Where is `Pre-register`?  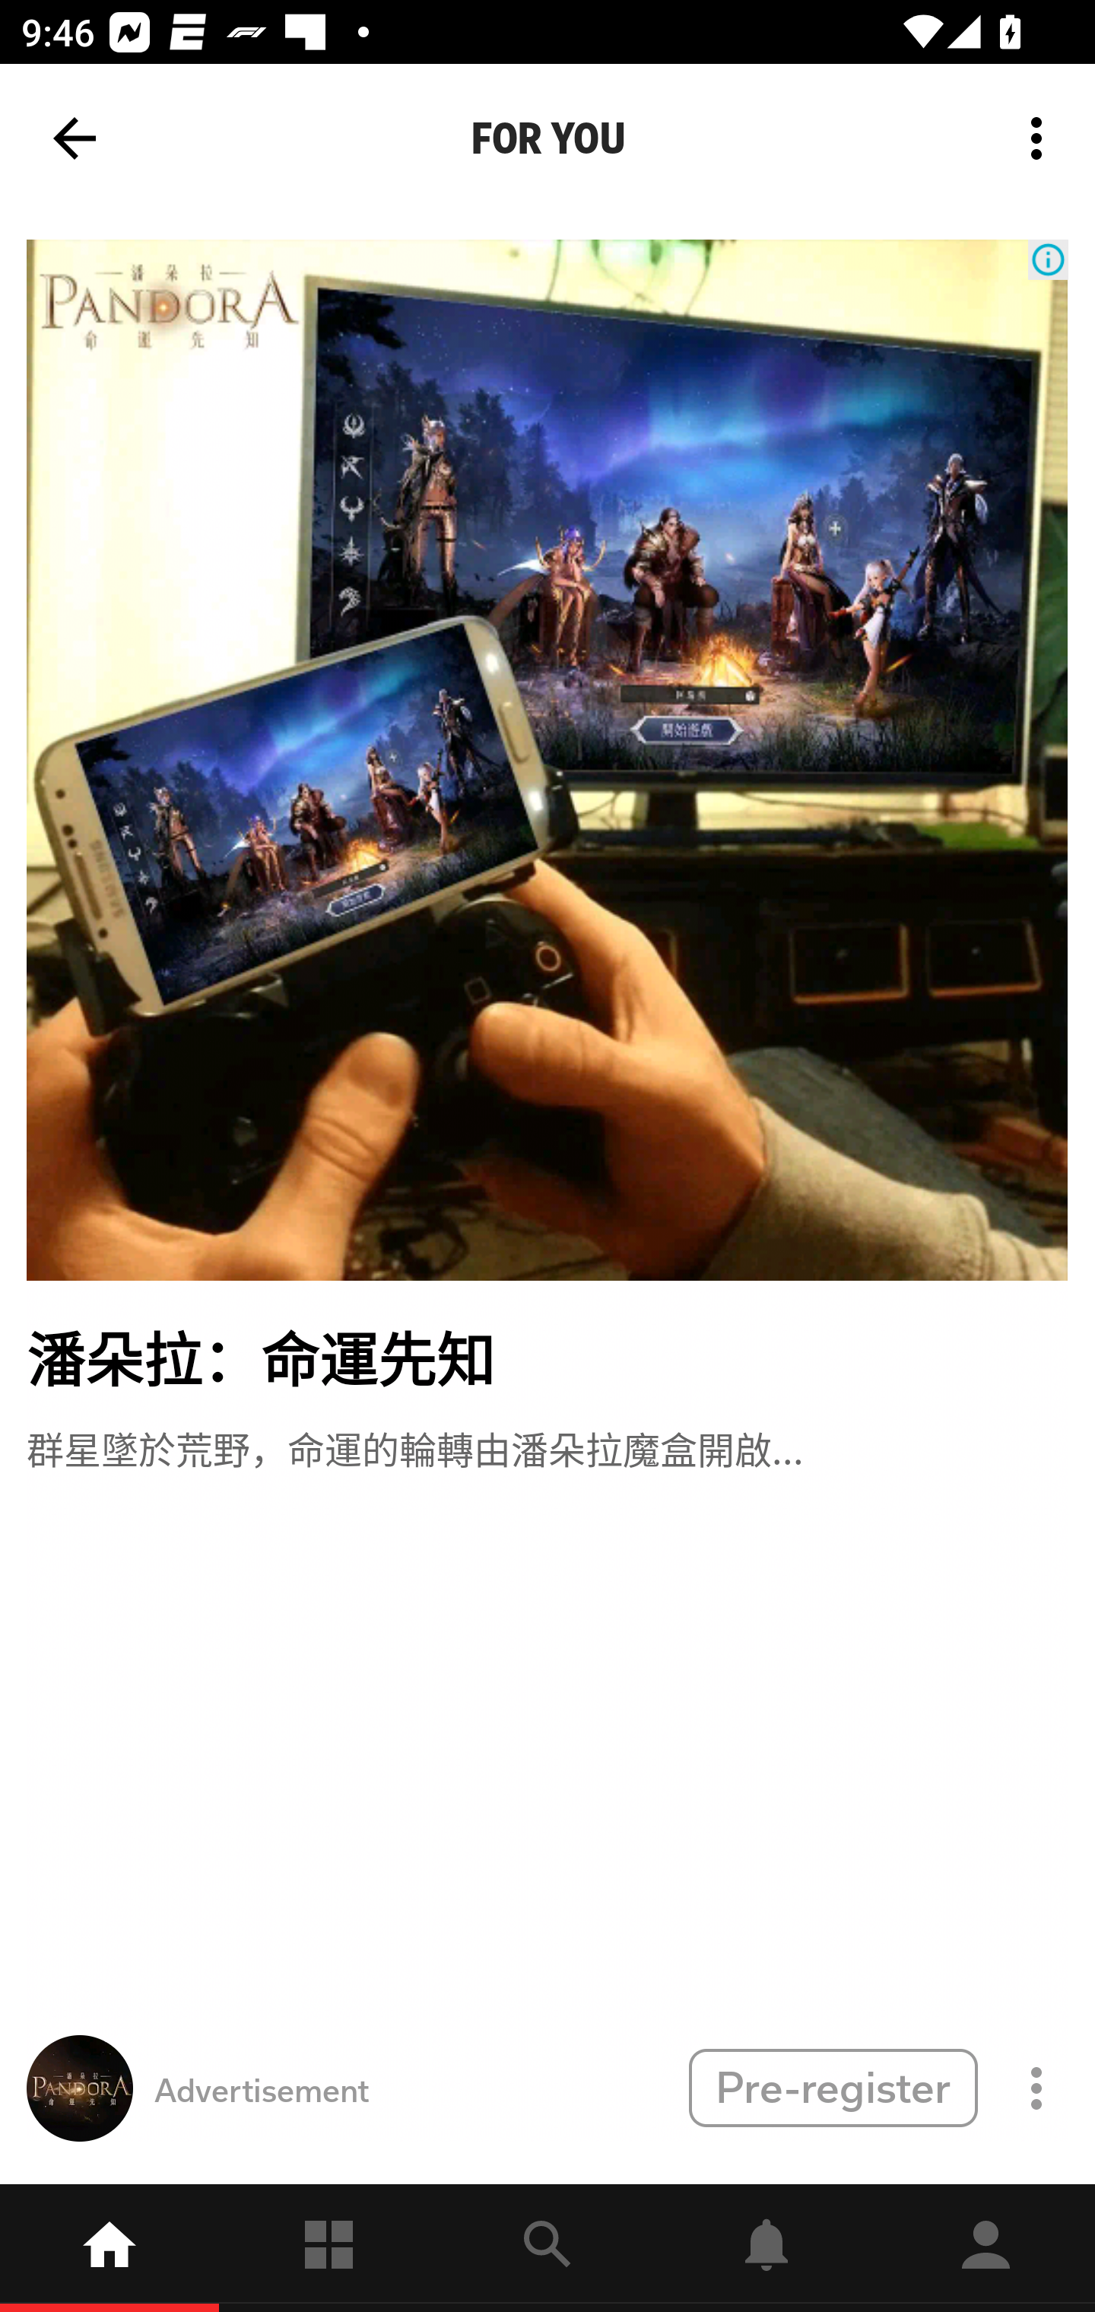 Pre-register is located at coordinates (833, 2087).